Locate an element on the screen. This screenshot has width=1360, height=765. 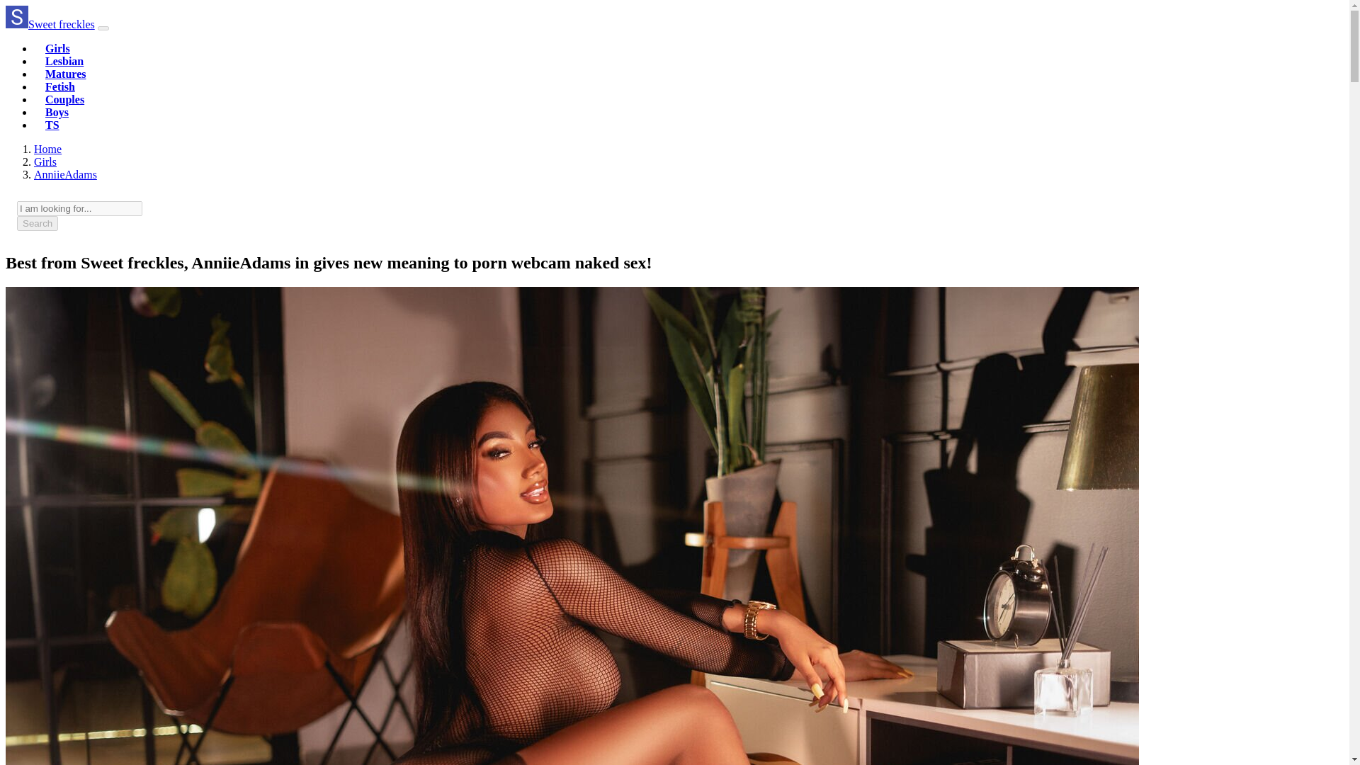
Lesbian is located at coordinates (64, 61).